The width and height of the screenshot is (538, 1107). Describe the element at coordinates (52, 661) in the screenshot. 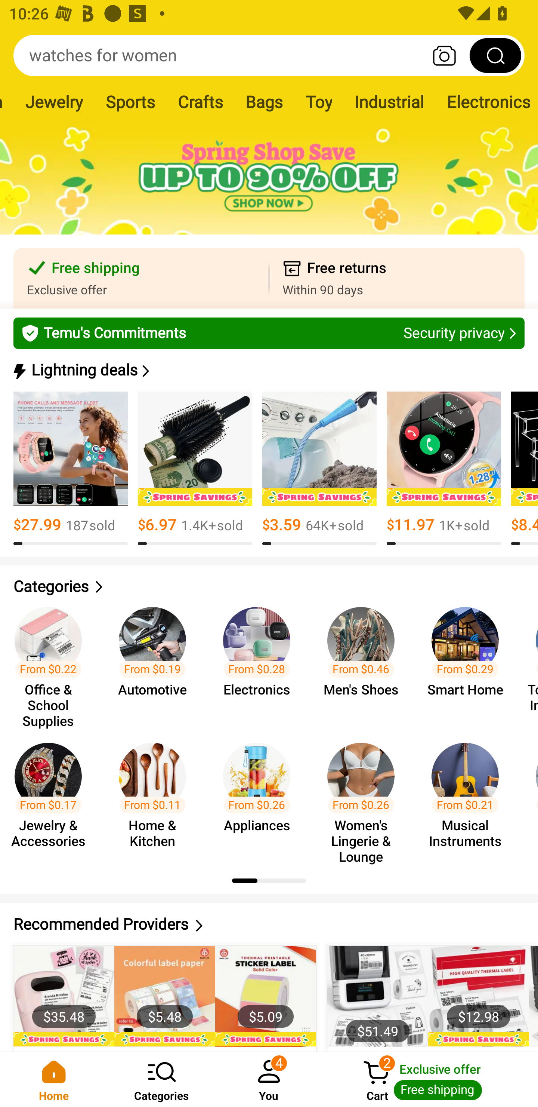

I see `From $0.22 Office & School Supplies` at that location.